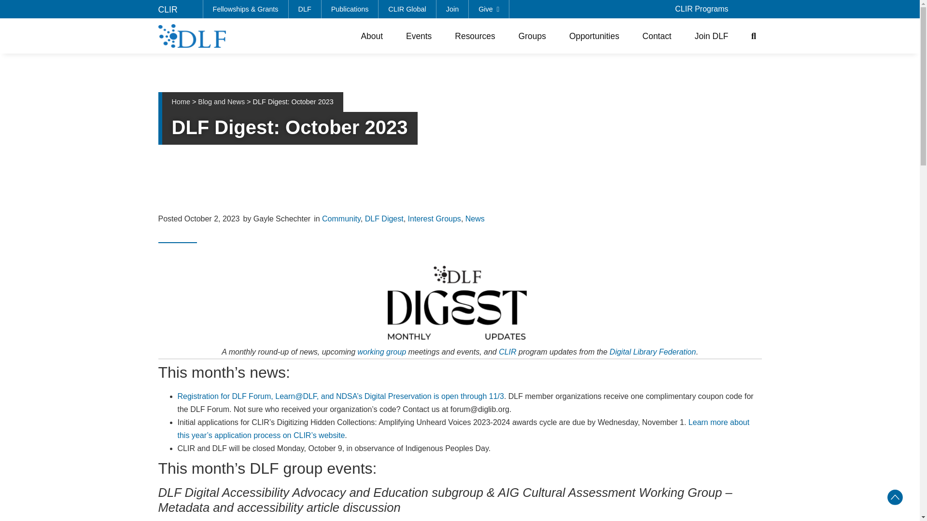  What do you see at coordinates (372, 36) in the screenshot?
I see `About` at bounding box center [372, 36].